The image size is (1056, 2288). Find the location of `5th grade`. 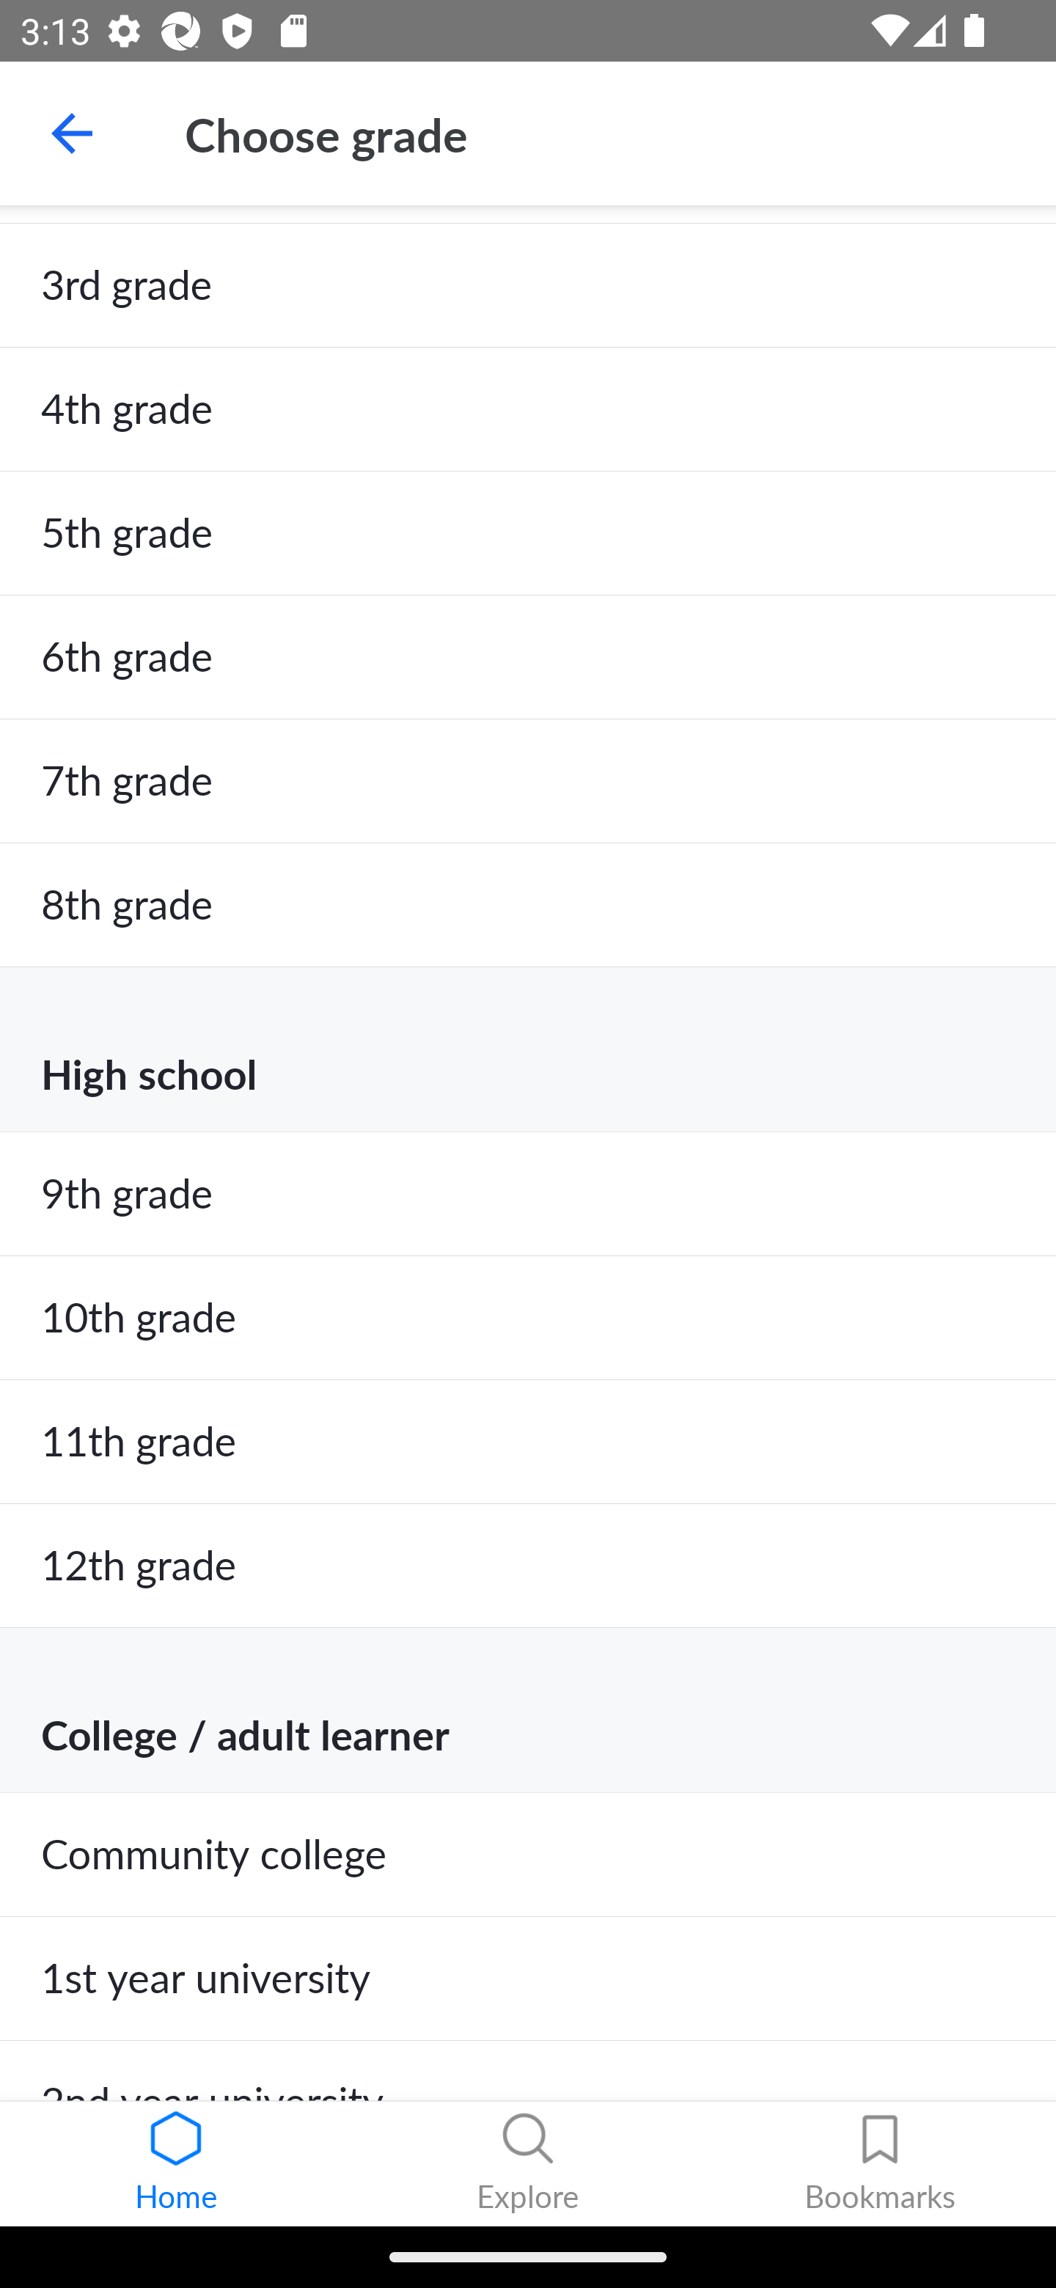

5th grade is located at coordinates (528, 532).